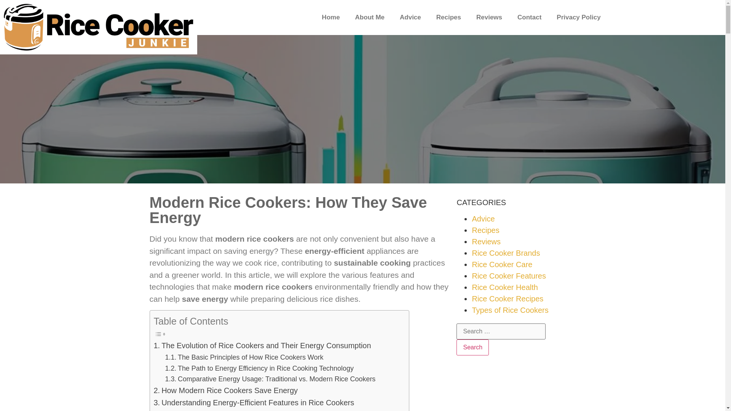  I want to click on Insulated Design to Retain Heat, so click(219, 410).